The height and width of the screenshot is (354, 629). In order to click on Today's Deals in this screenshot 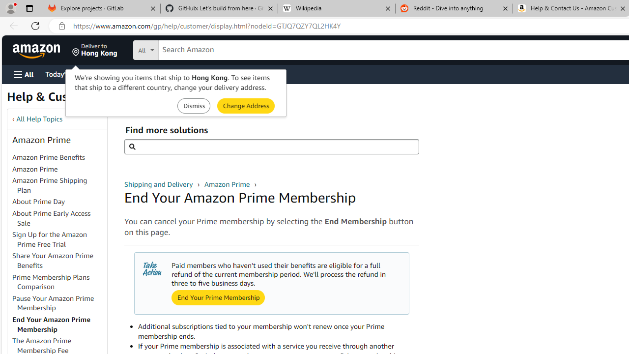, I will do `click(66, 74)`.